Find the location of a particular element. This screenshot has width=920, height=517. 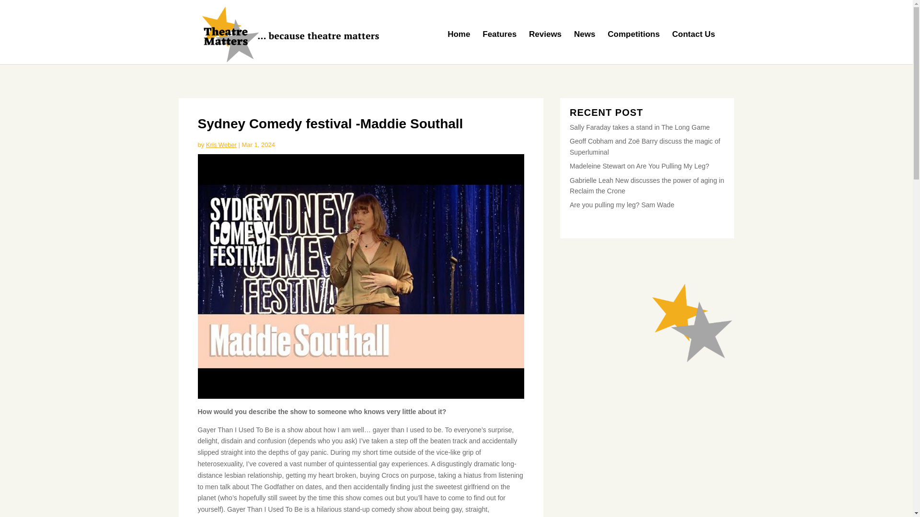

Posts by Kris Weber is located at coordinates (221, 145).